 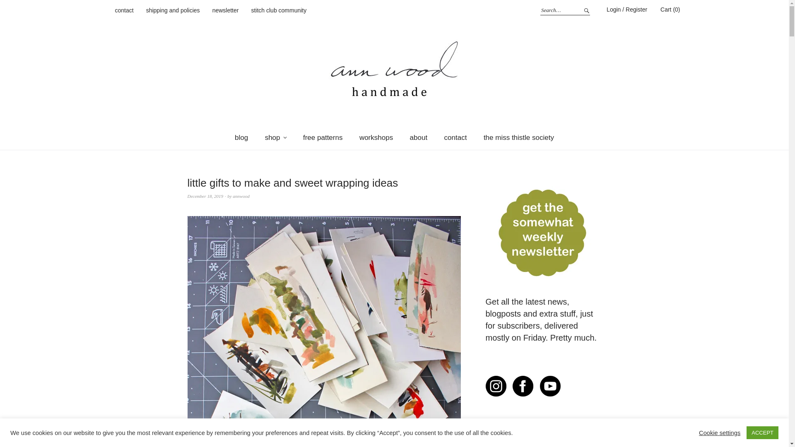 I want to click on free patterns, so click(x=323, y=137).